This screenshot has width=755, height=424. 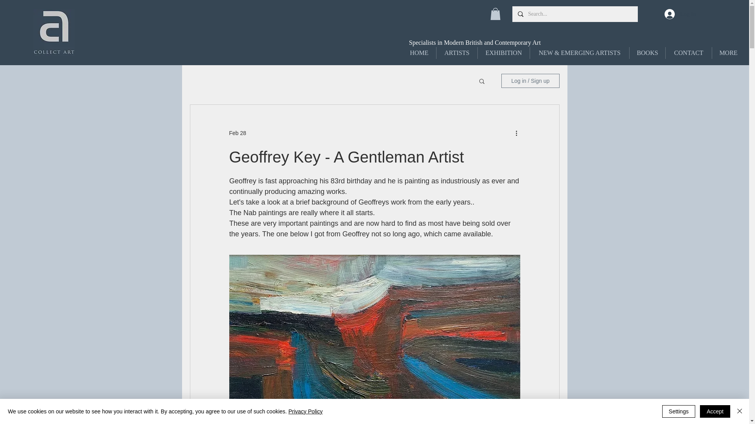 What do you see at coordinates (504, 53) in the screenshot?
I see `EXHIBITION` at bounding box center [504, 53].